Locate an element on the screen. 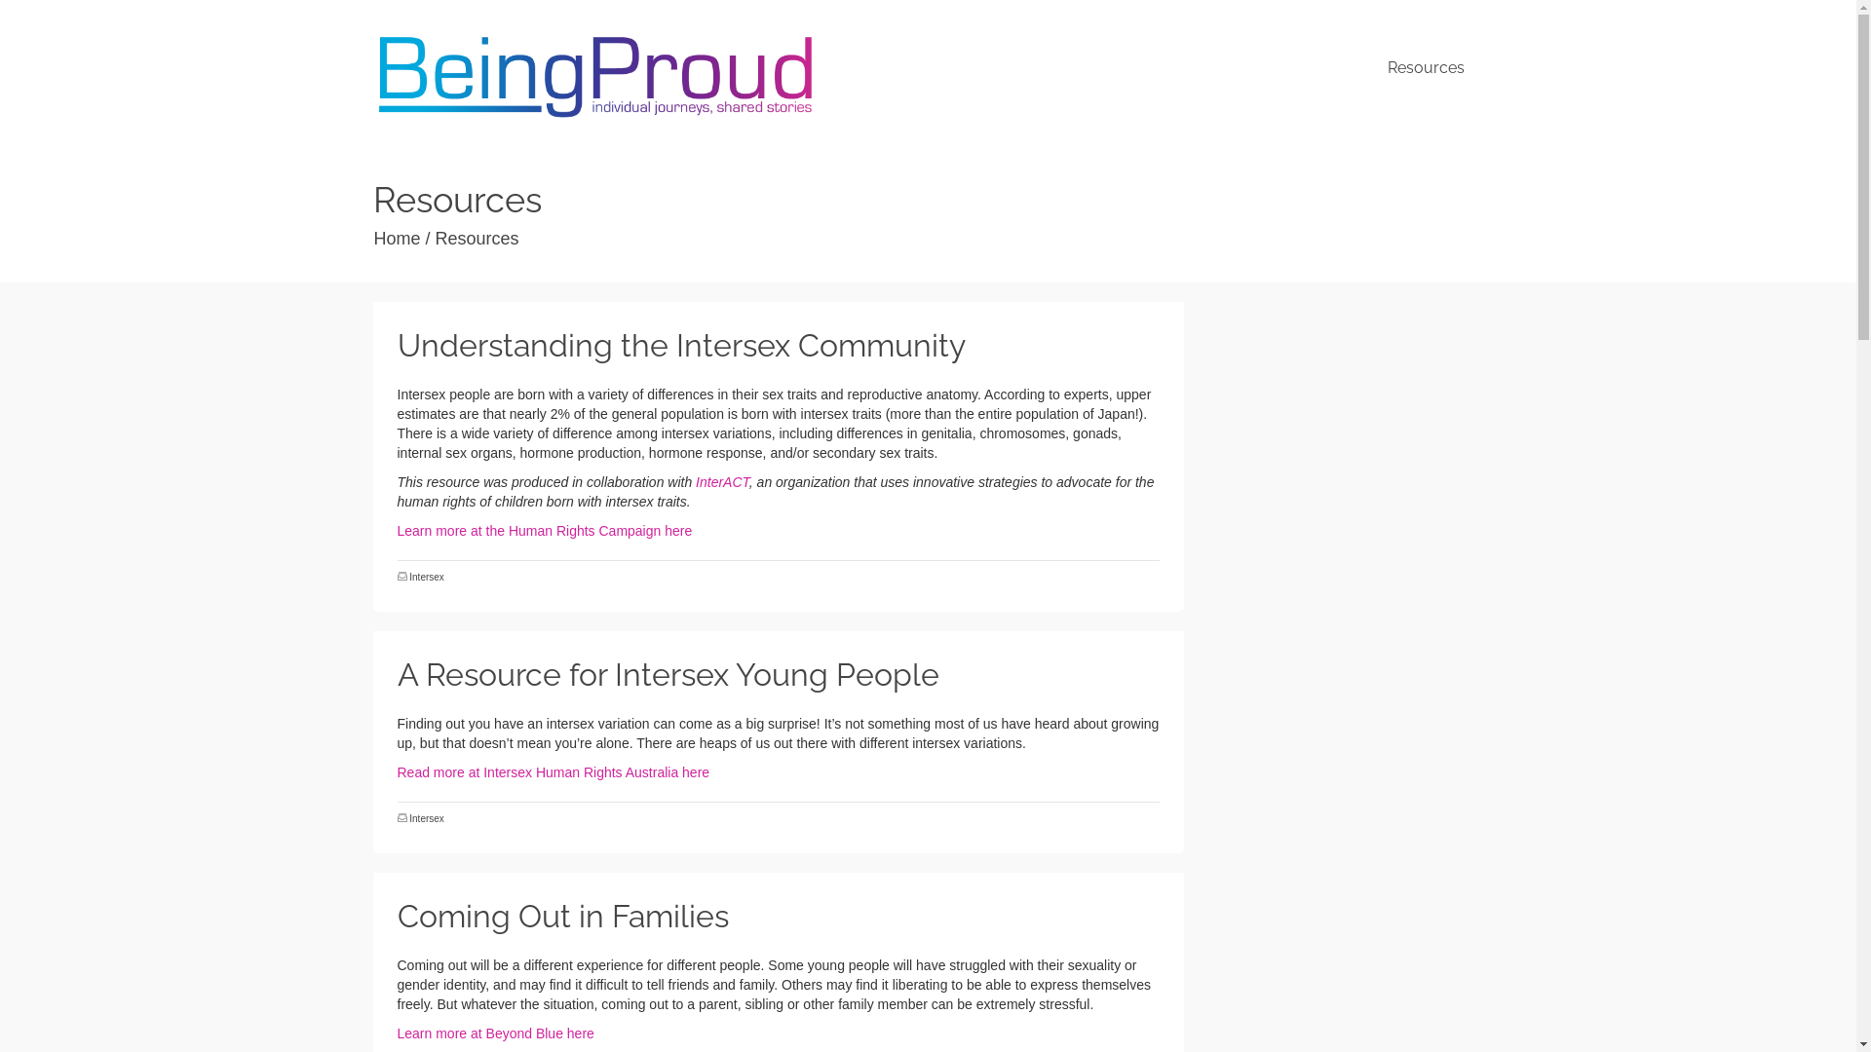  Learn more at Beyond Blue here is located at coordinates (496, 1033).